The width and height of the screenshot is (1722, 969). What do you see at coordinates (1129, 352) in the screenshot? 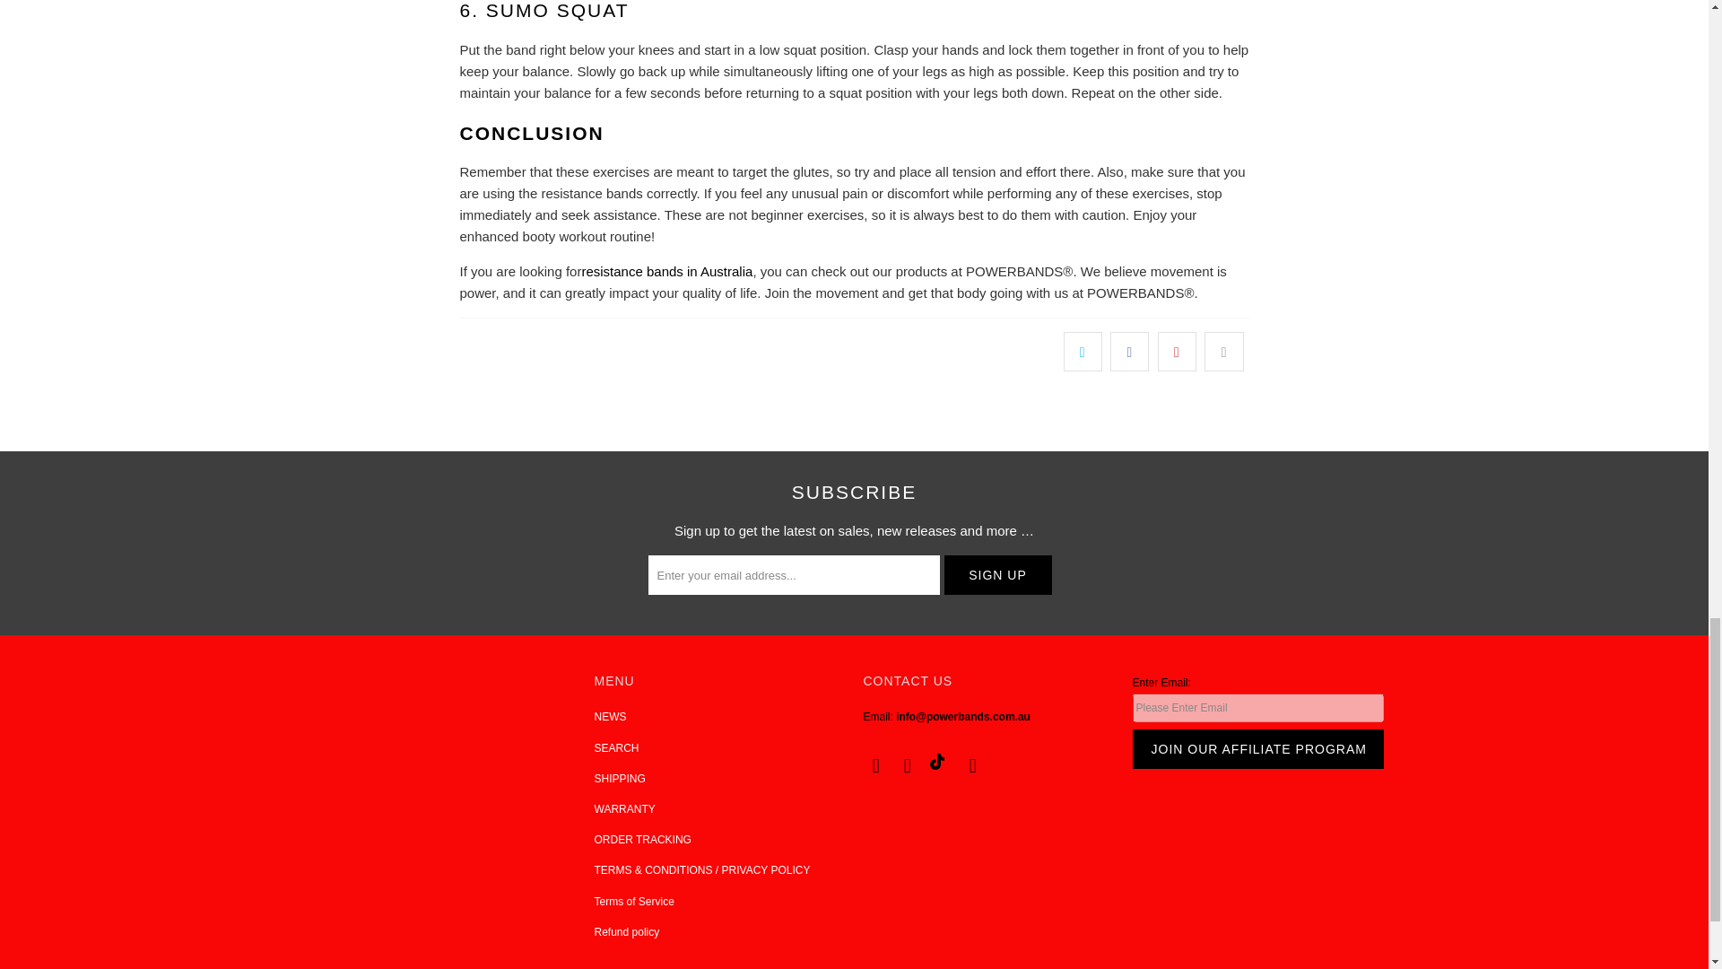
I see `Share this on Facebook` at bounding box center [1129, 352].